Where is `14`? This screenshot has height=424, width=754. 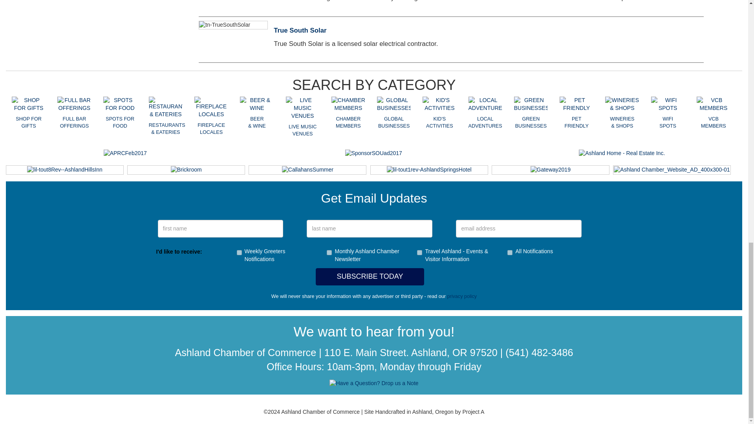
14 is located at coordinates (329, 253).